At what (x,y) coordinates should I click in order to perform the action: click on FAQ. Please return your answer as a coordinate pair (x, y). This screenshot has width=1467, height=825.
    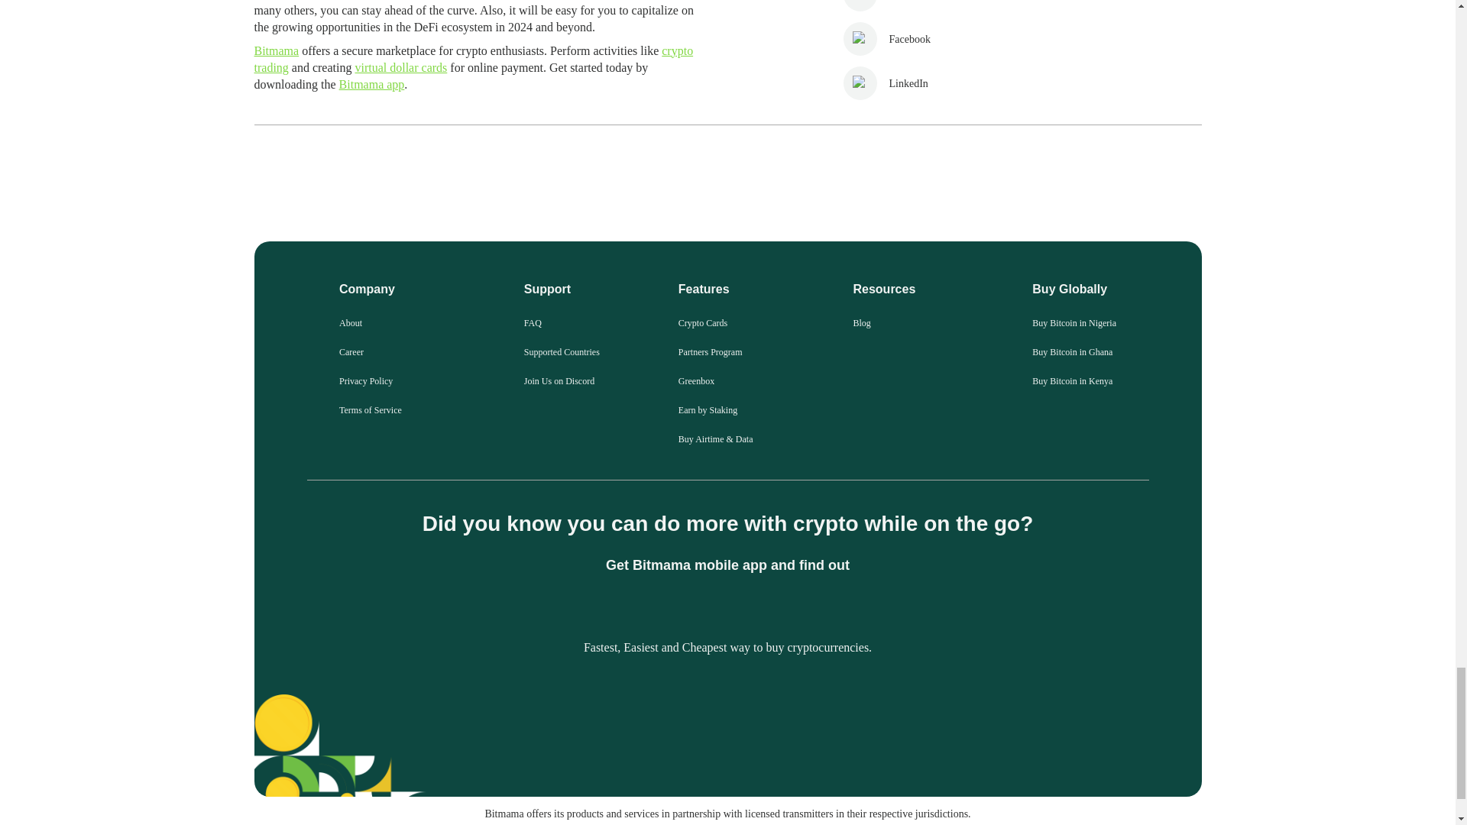
    Looking at the image, I should click on (532, 322).